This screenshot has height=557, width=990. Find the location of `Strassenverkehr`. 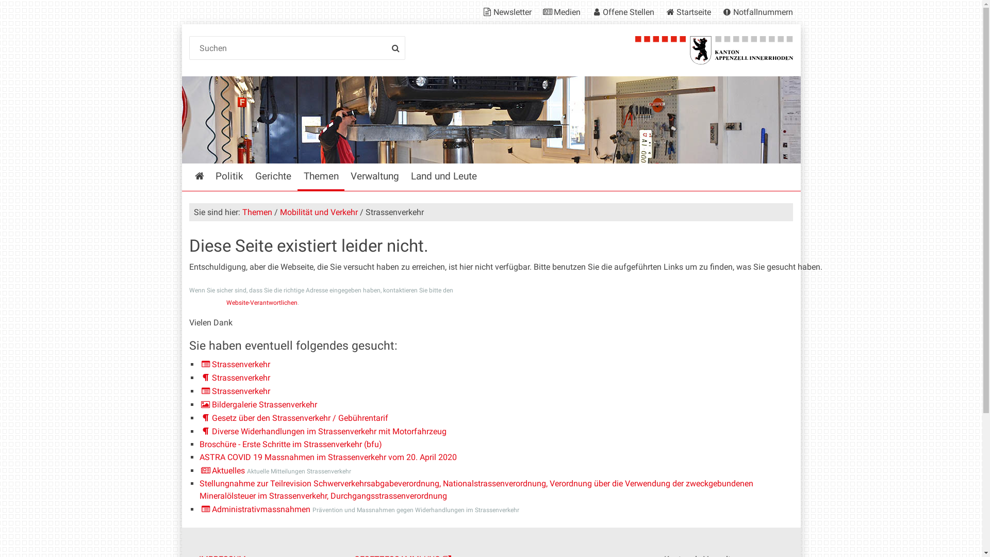

Strassenverkehr is located at coordinates (235, 378).